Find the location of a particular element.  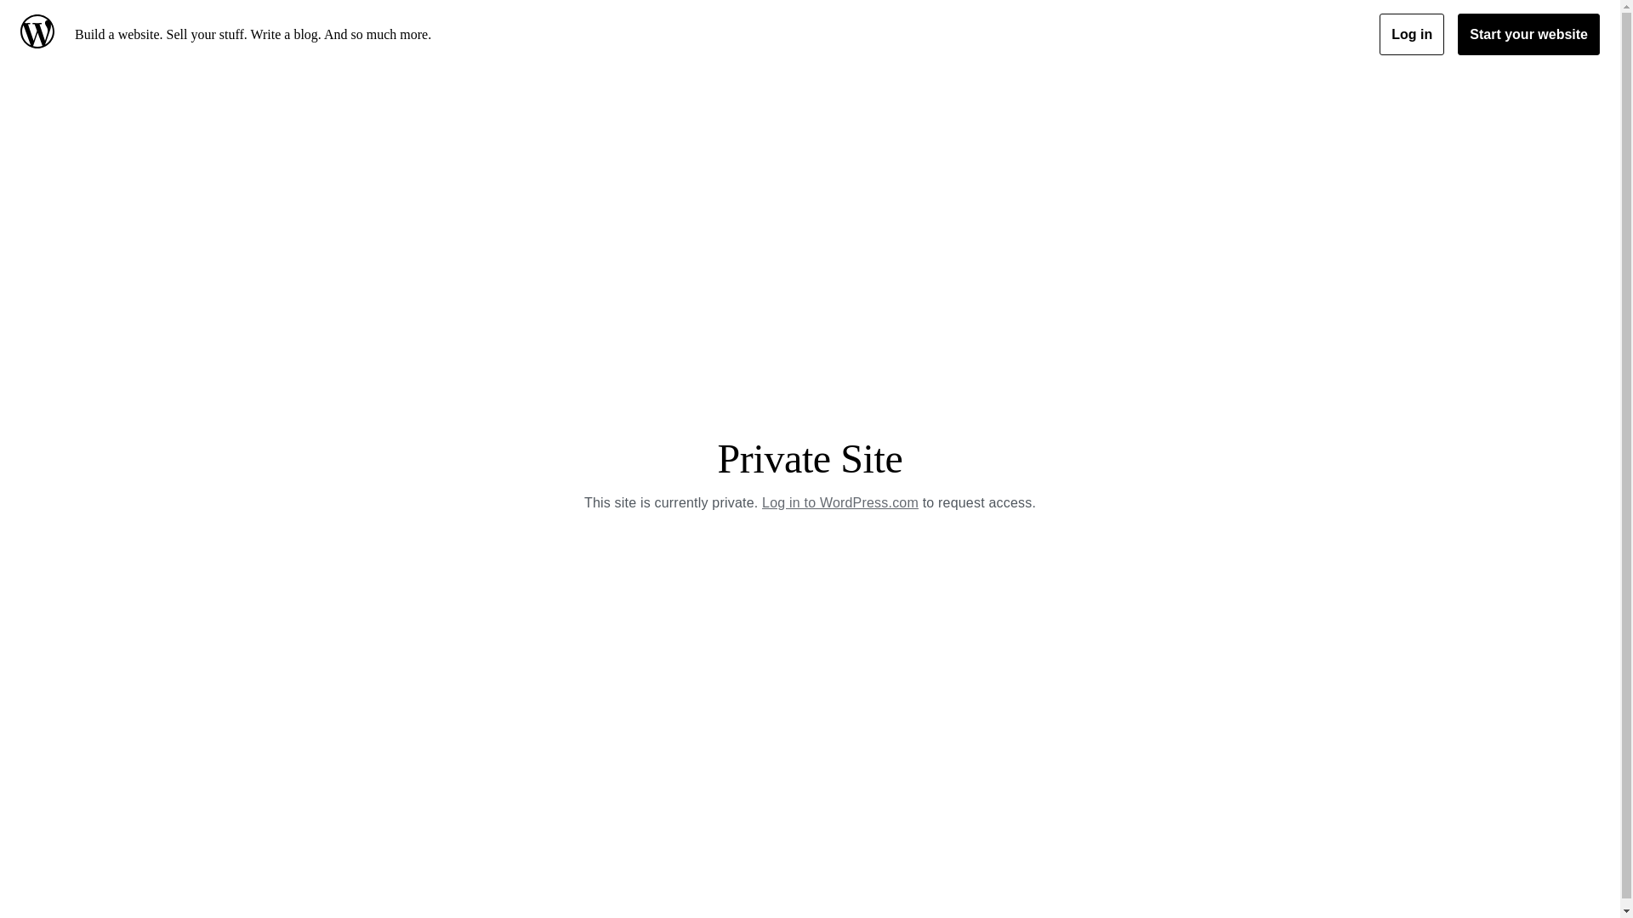

Log in is located at coordinates (1412, 34).